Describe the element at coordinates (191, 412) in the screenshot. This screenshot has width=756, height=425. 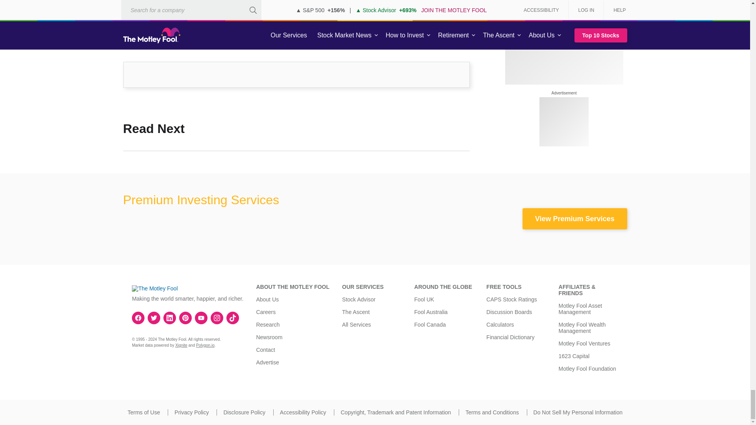
I see `Privacy Policy` at that location.